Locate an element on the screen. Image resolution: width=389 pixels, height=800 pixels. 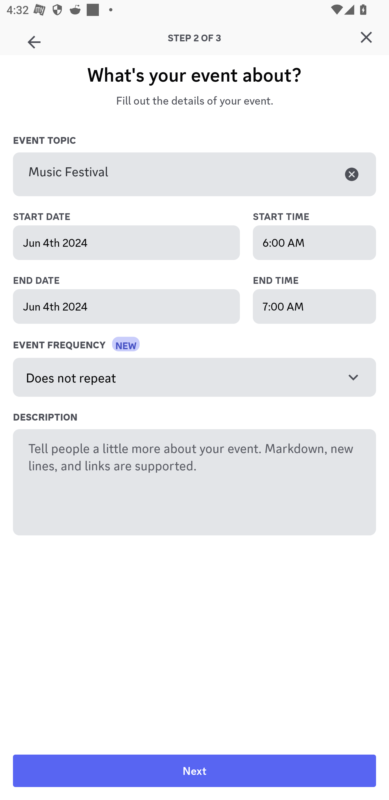
  Friends F is located at coordinates (34, 39).